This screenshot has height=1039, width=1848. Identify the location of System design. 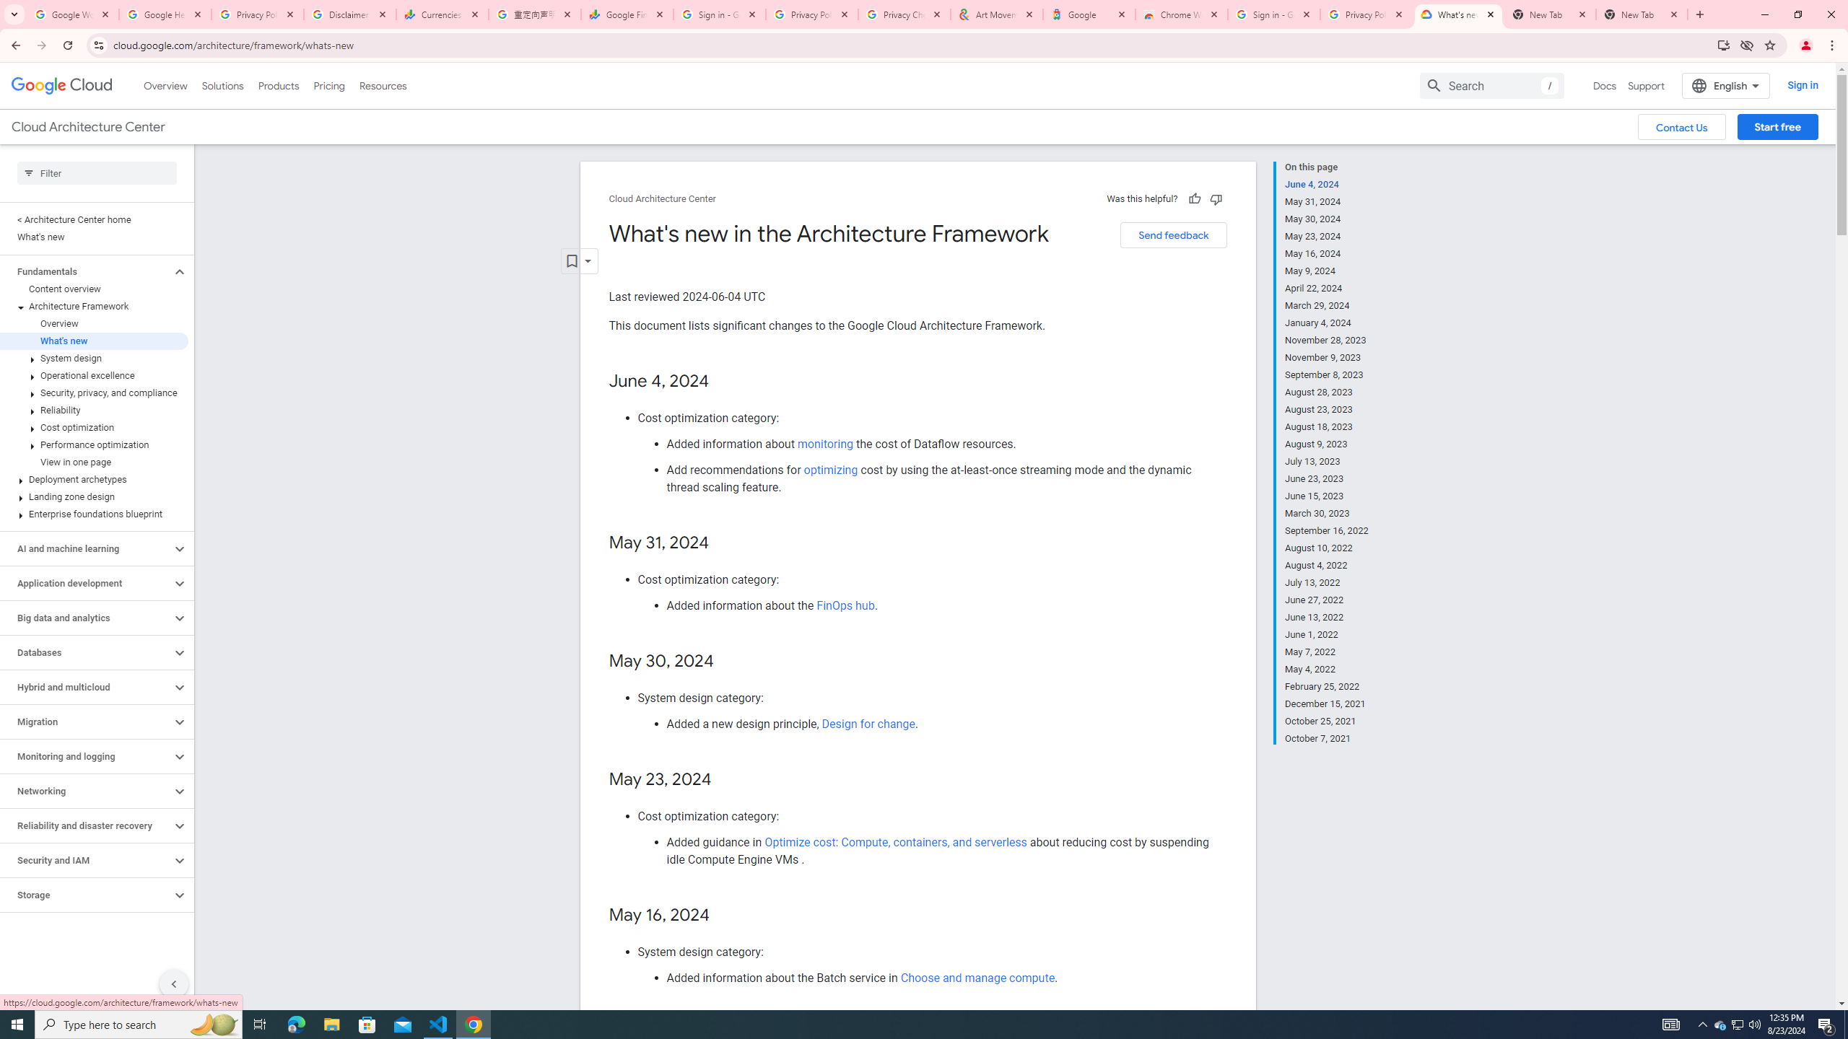
(94, 358).